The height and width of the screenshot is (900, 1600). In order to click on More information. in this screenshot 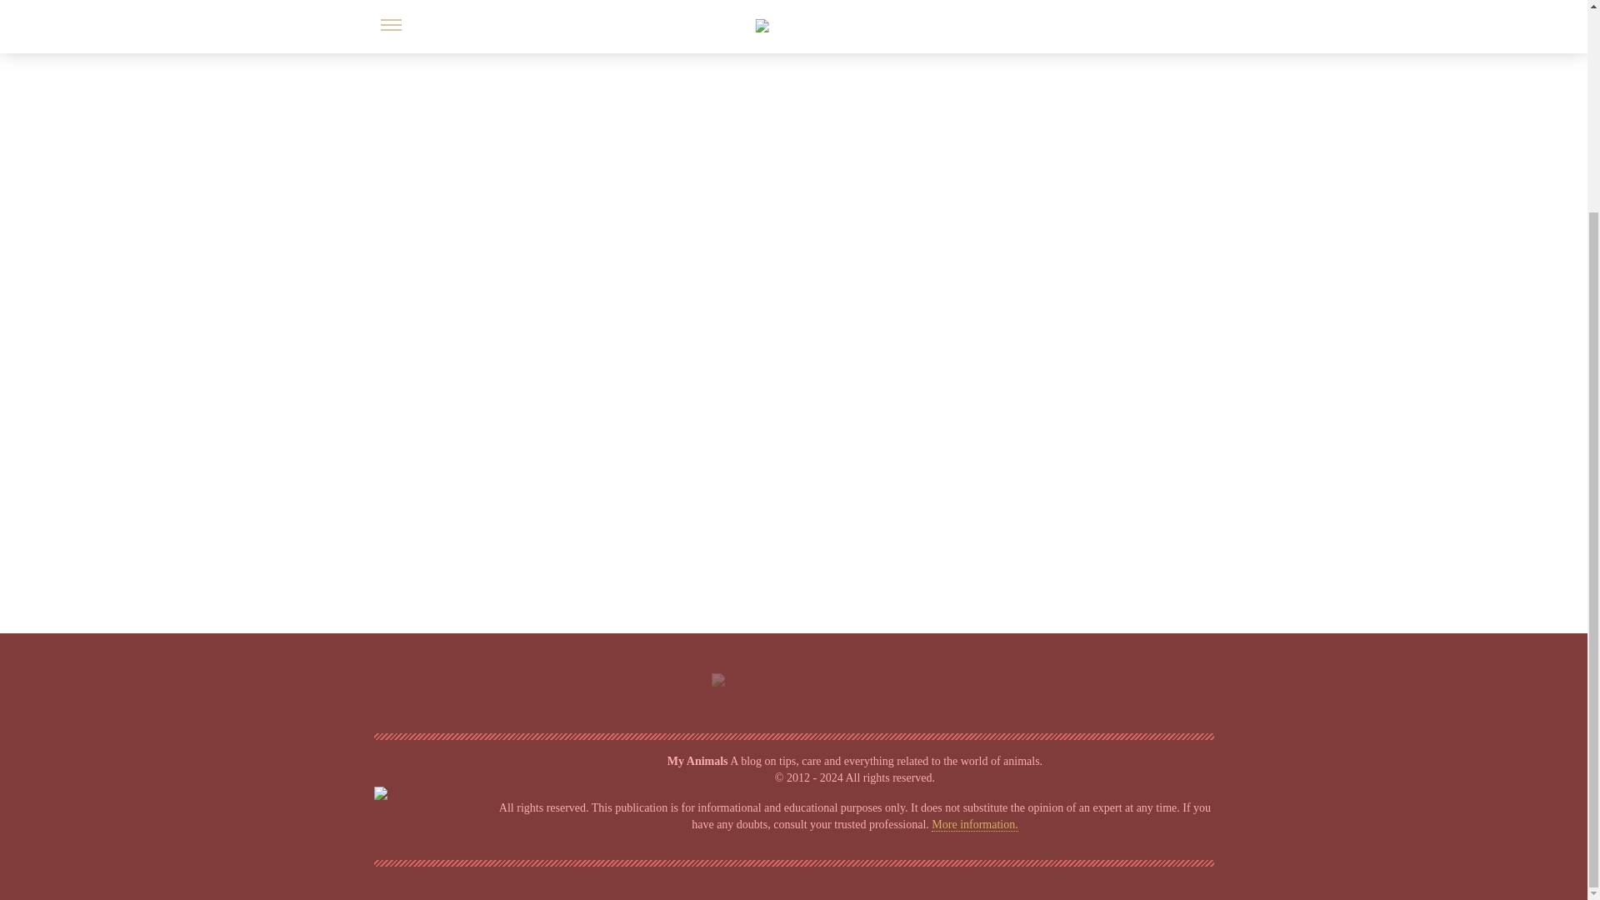, I will do `click(974, 824)`.